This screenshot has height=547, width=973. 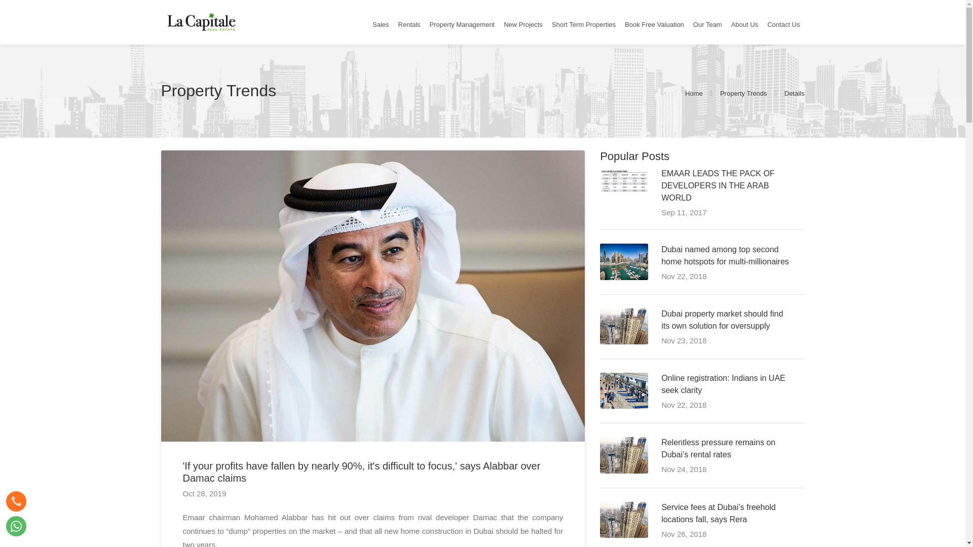 What do you see at coordinates (523, 24) in the screenshot?
I see `New Projects` at bounding box center [523, 24].